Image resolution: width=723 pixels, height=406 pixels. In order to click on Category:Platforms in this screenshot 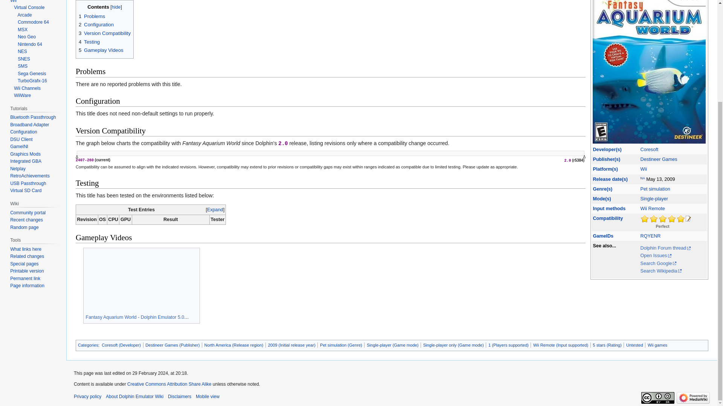, I will do `click(605, 169)`.